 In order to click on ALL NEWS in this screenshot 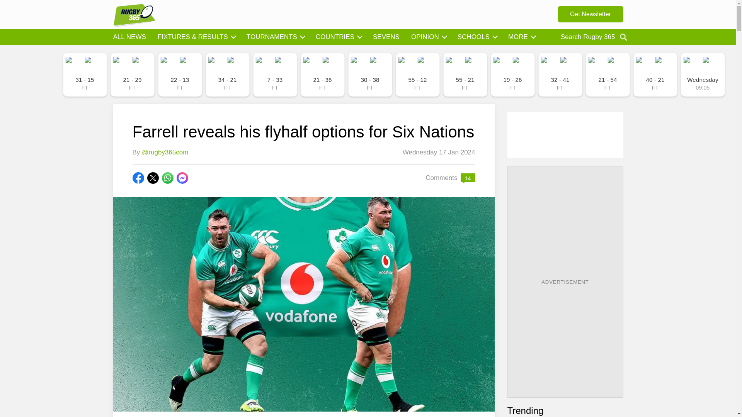, I will do `click(129, 37)`.